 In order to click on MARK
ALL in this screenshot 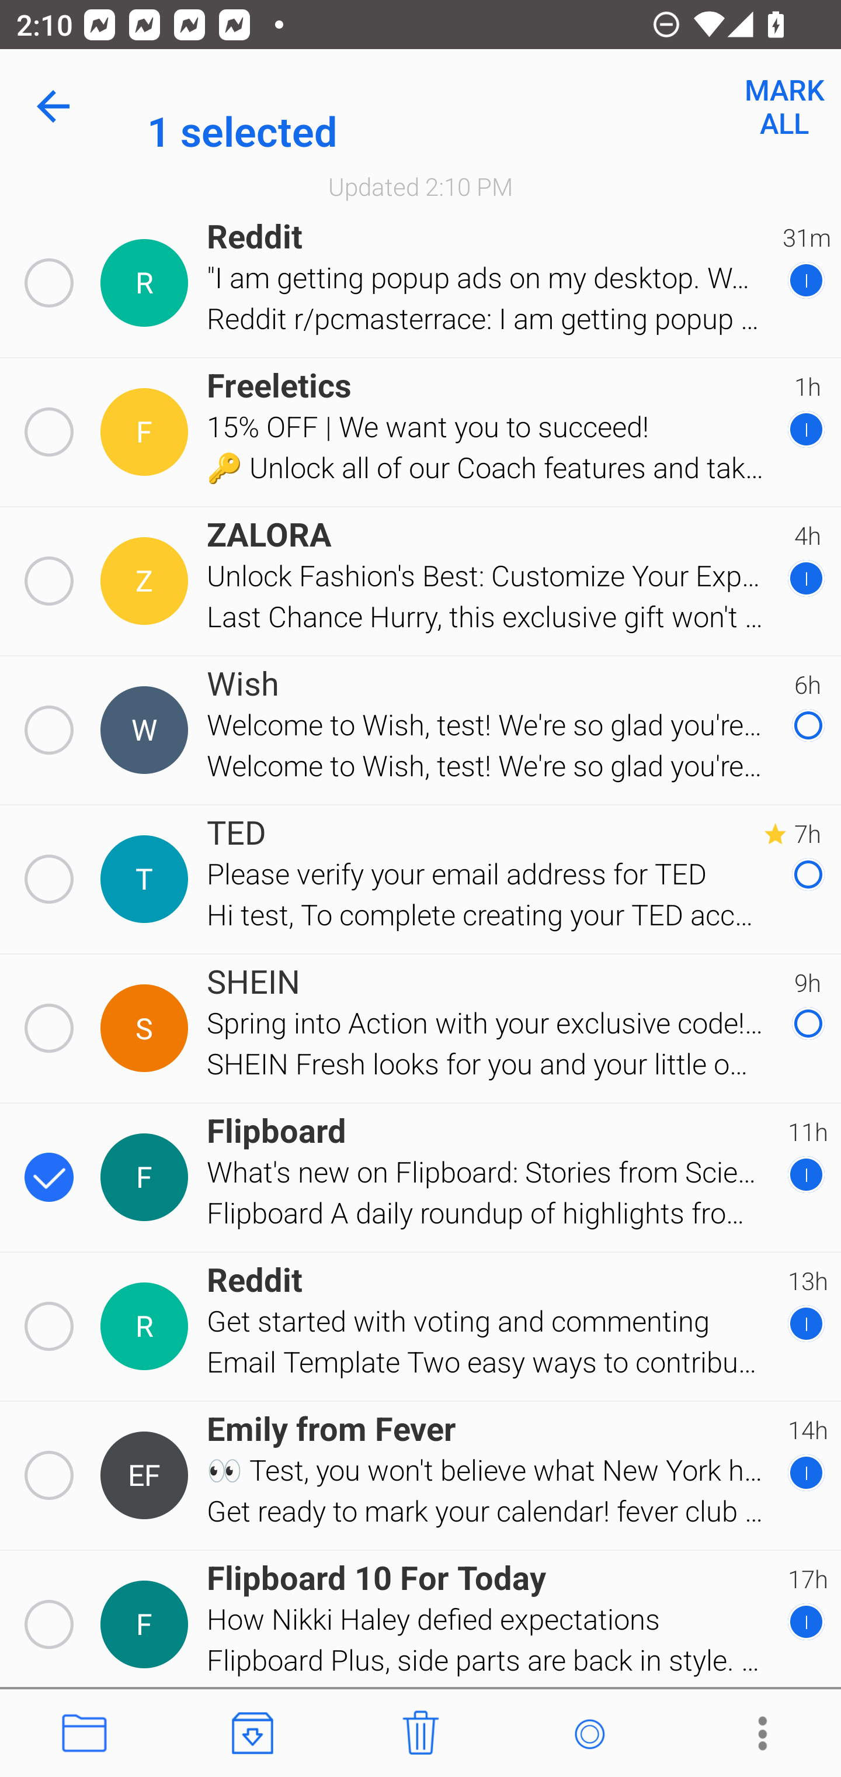, I will do `click(784, 106)`.